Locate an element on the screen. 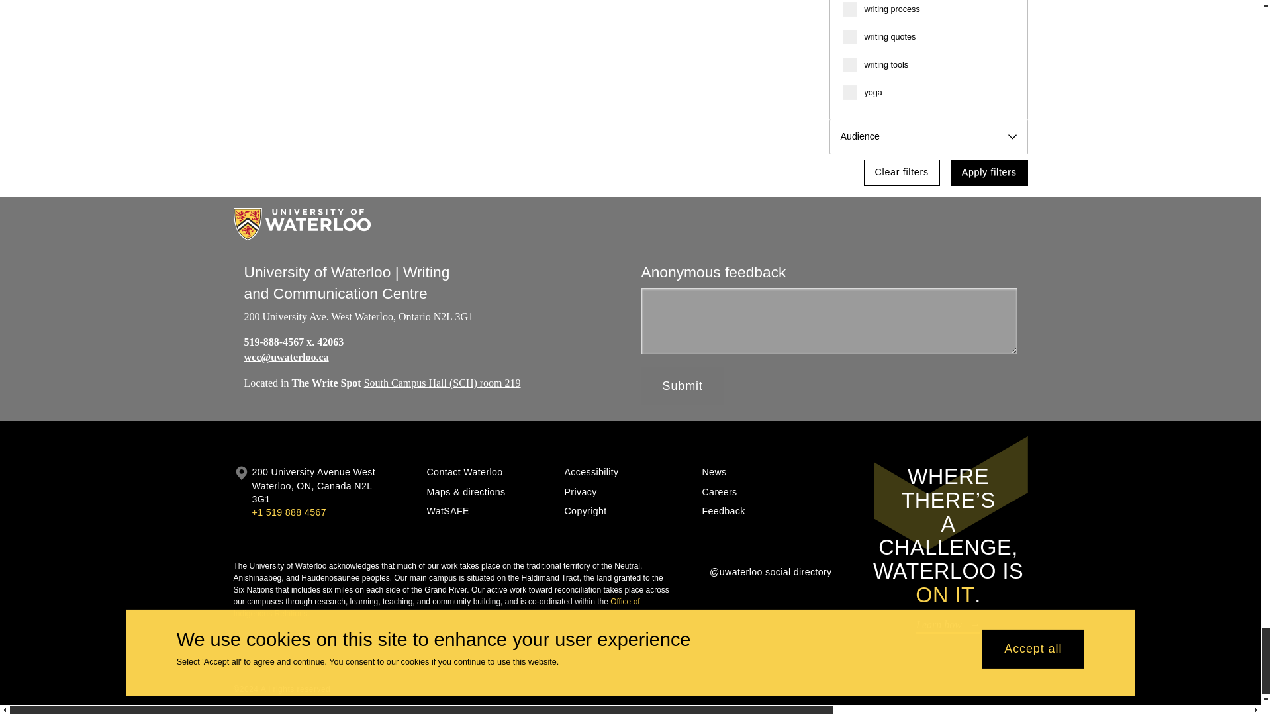  Apply filters is located at coordinates (989, 172).